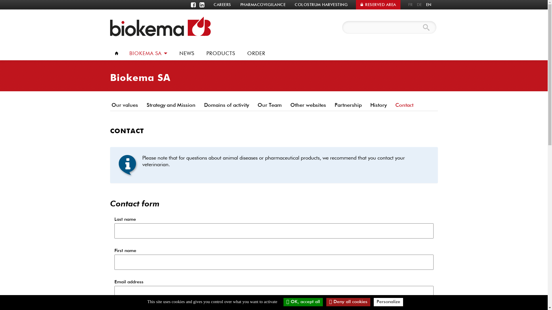 The image size is (552, 310). I want to click on COLOSTRUM HARVESTING, so click(321, 5).